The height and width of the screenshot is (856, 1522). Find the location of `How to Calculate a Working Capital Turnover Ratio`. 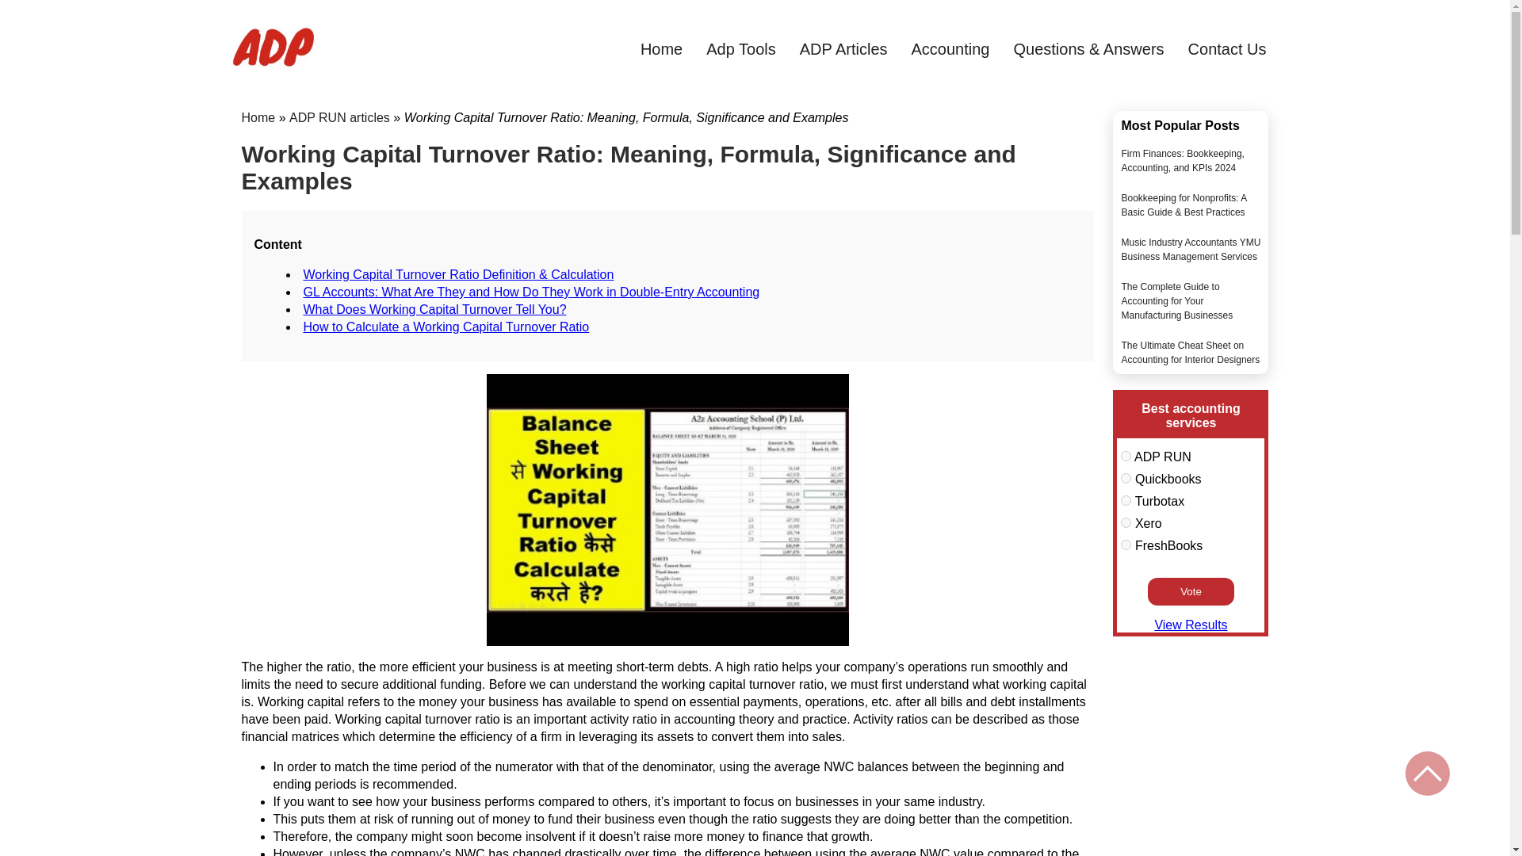

How to Calculate a Working Capital Turnover Ratio is located at coordinates (446, 327).